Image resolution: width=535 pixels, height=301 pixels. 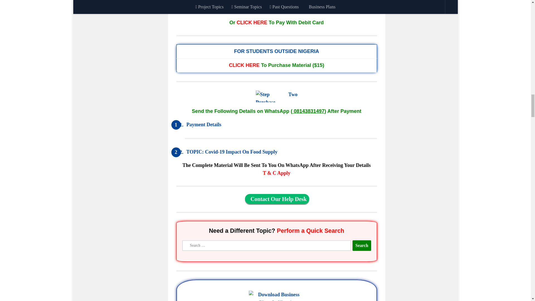 I want to click on CLICK HERE, so click(x=252, y=22).